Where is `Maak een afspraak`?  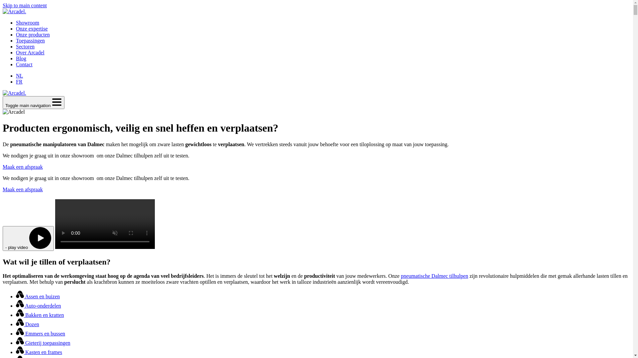 Maak een afspraak is located at coordinates (23, 190).